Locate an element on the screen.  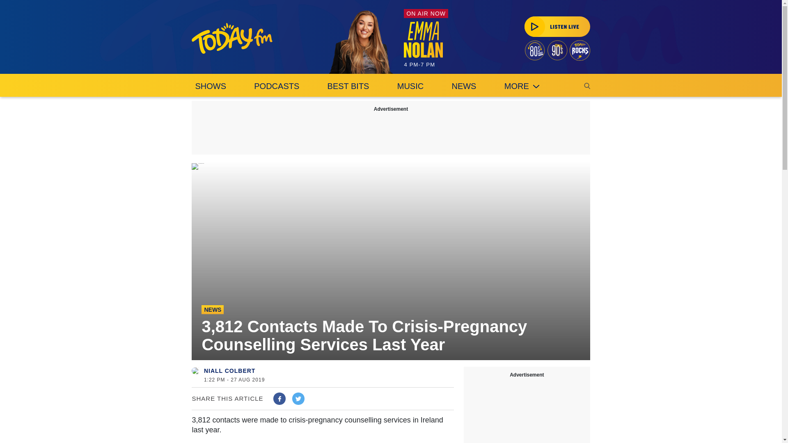
MORE is located at coordinates (522, 85).